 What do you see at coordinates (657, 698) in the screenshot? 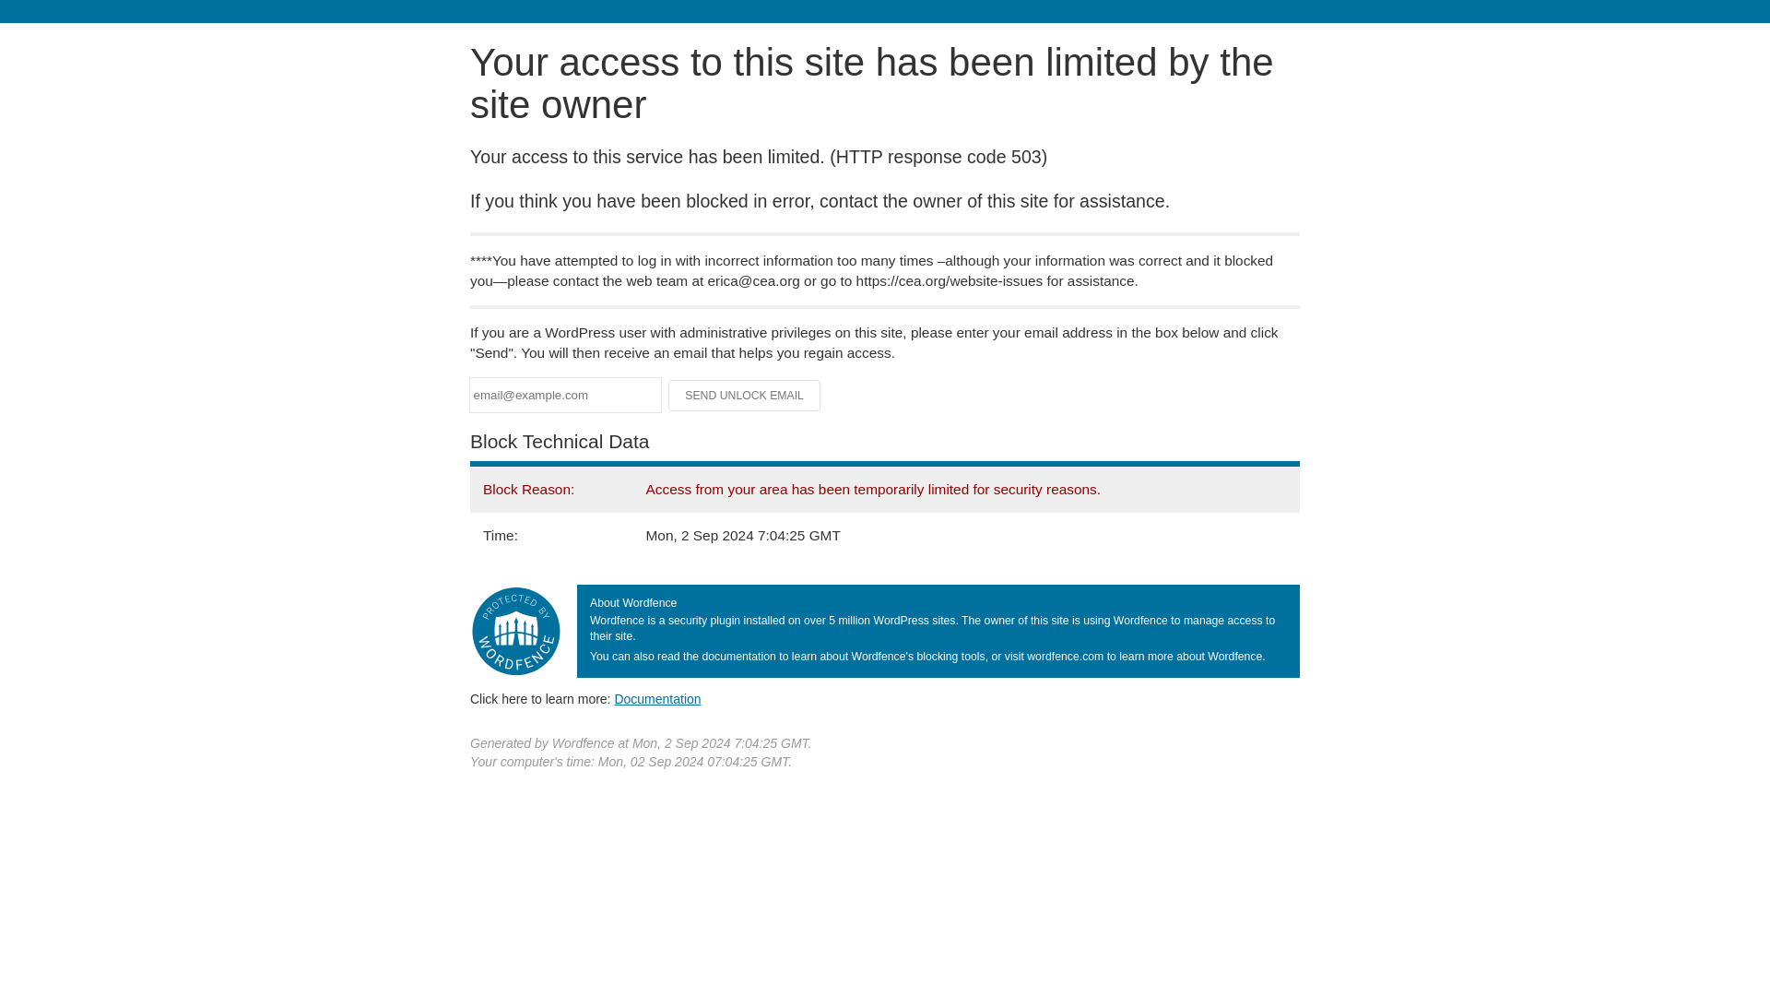
I see `Documentation` at bounding box center [657, 698].